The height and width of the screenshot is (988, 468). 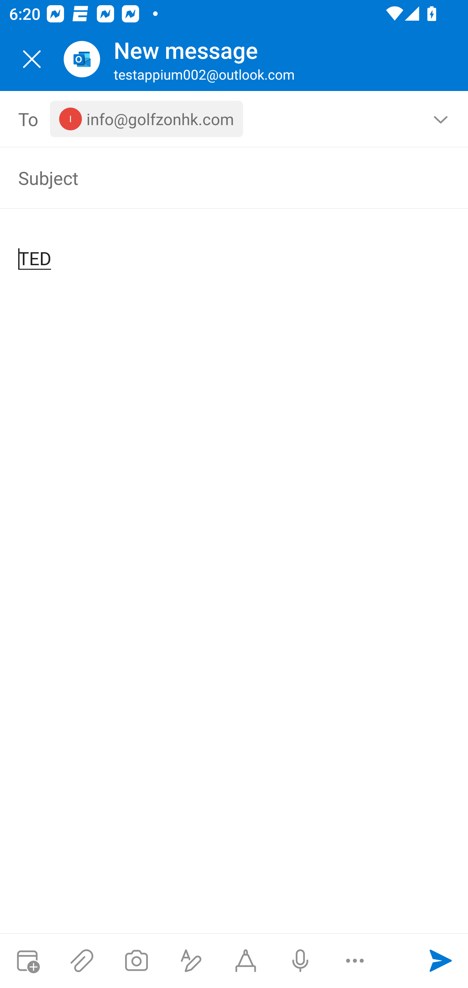 What do you see at coordinates (191, 961) in the screenshot?
I see `Show formatting options` at bounding box center [191, 961].